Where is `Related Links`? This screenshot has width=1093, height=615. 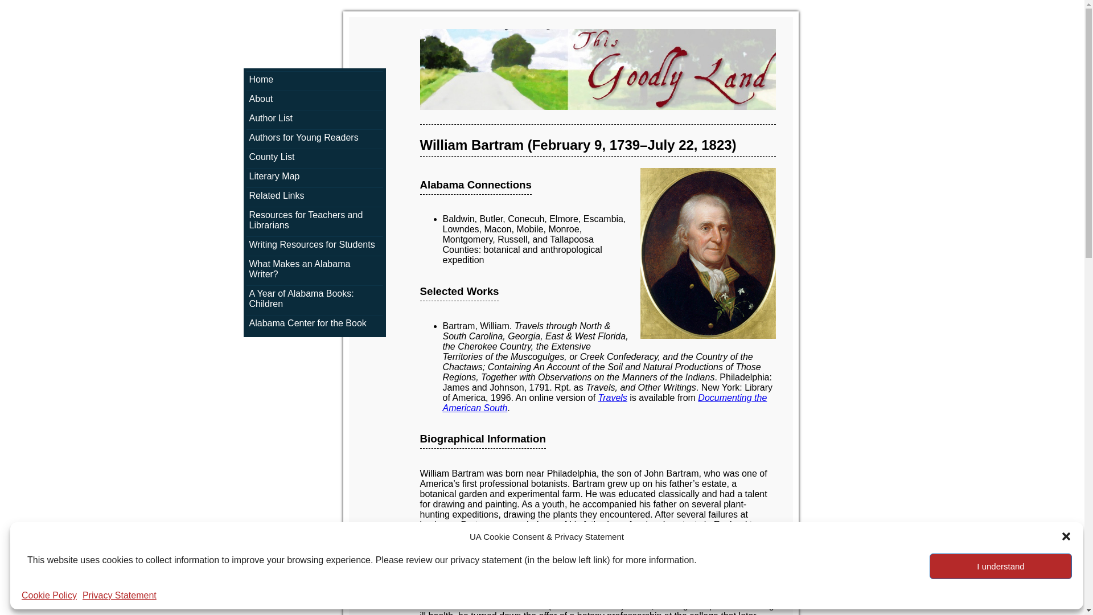 Related Links is located at coordinates (314, 196).